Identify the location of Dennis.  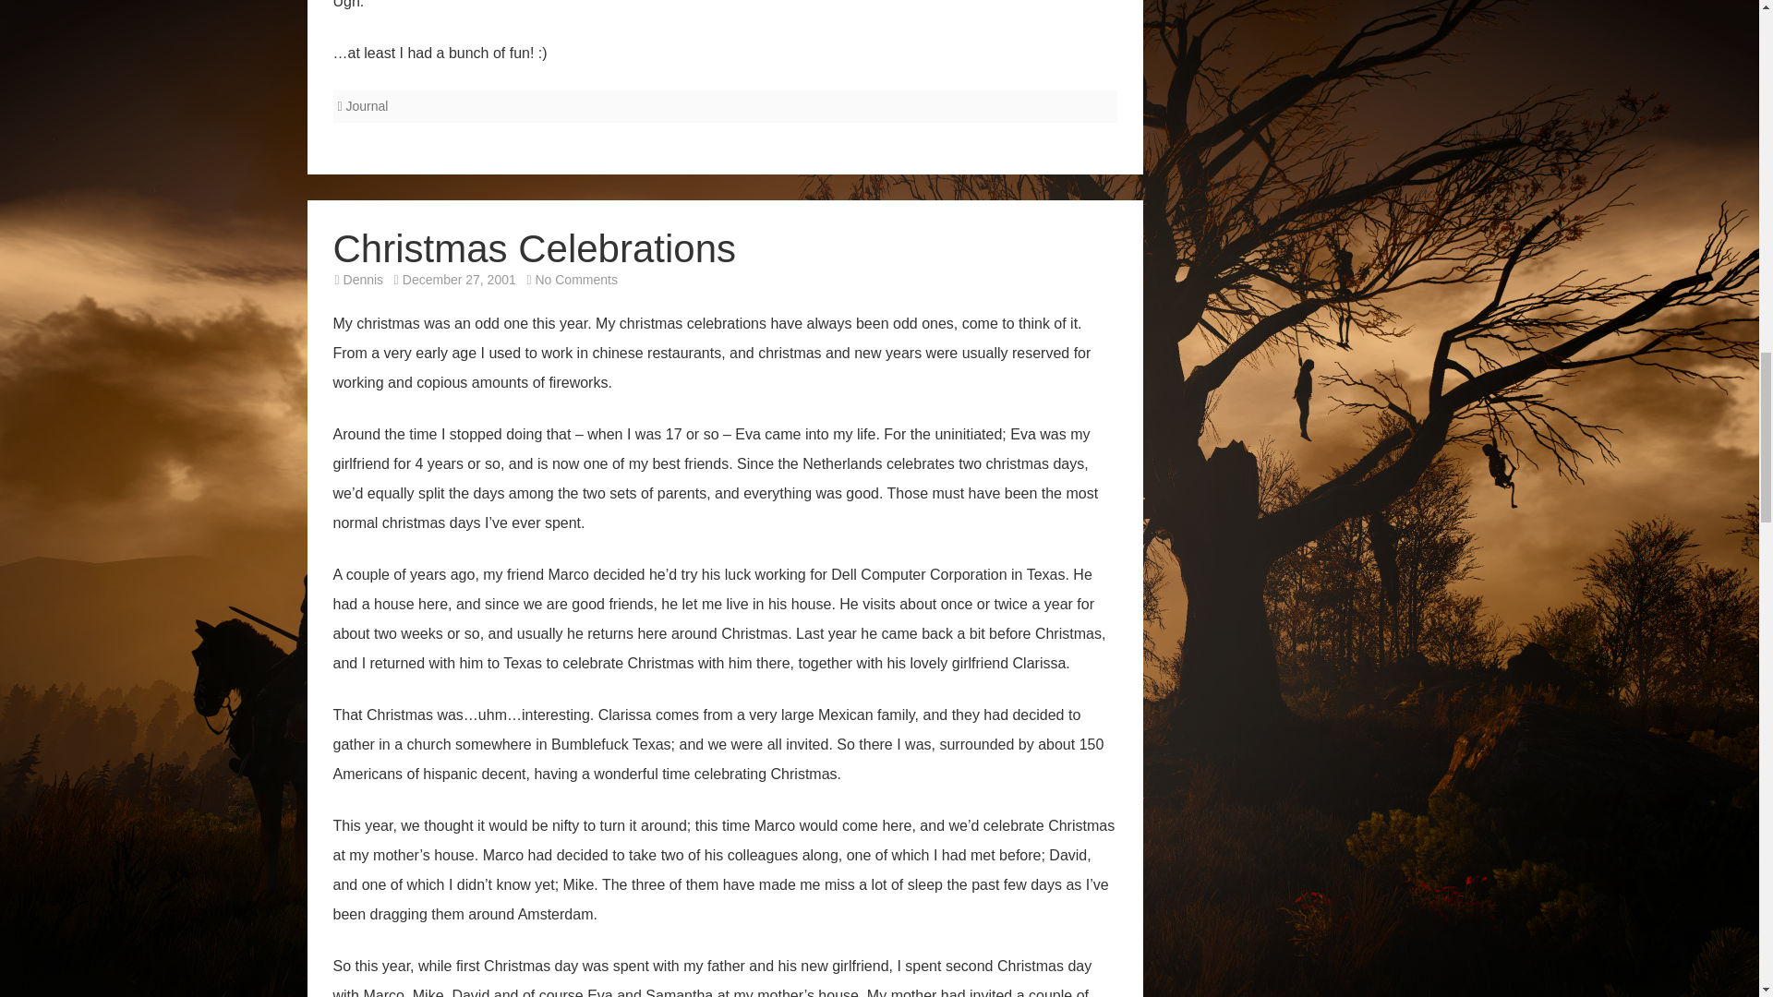
(364, 279).